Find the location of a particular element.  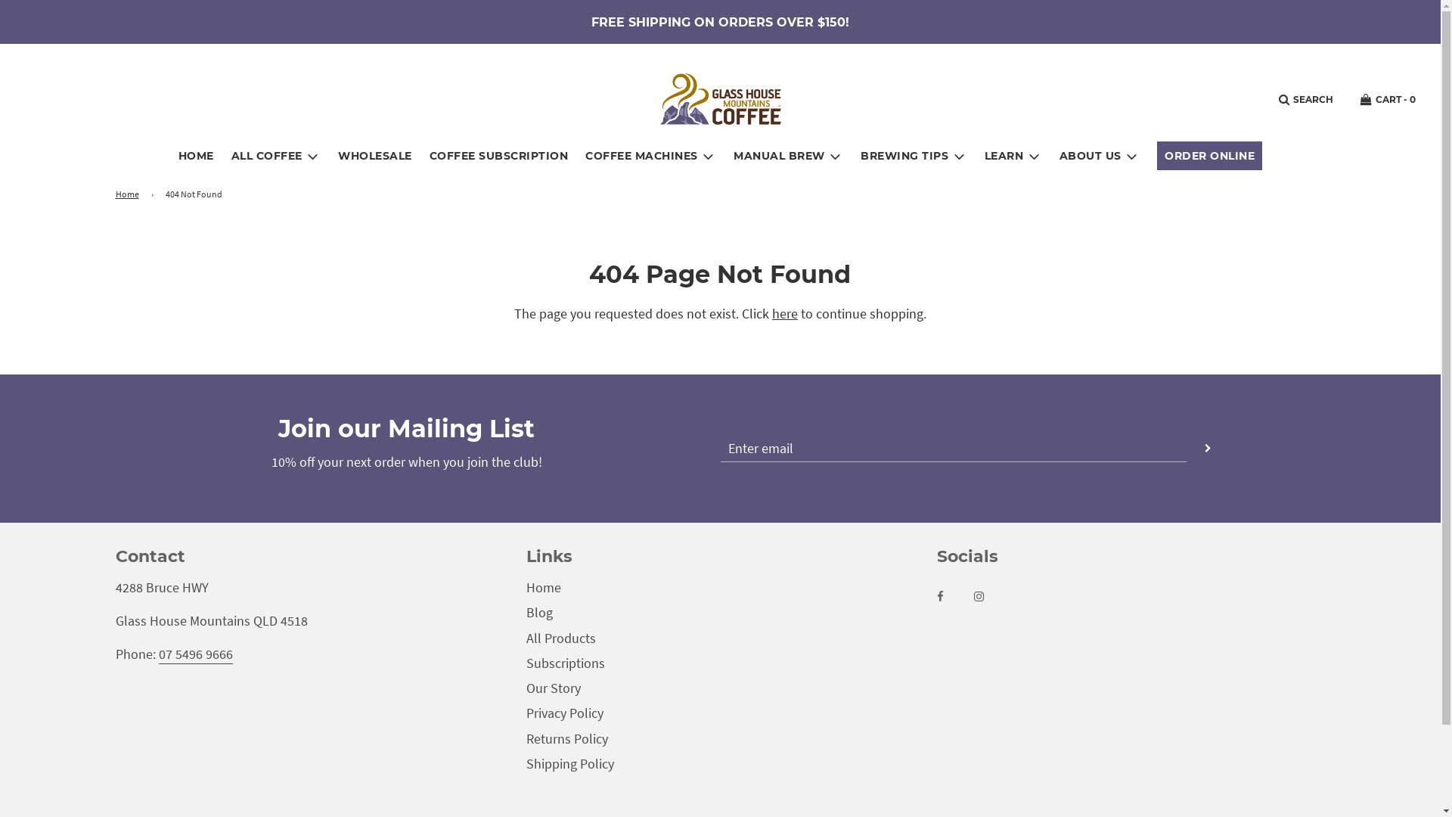

Home is located at coordinates (129, 194).